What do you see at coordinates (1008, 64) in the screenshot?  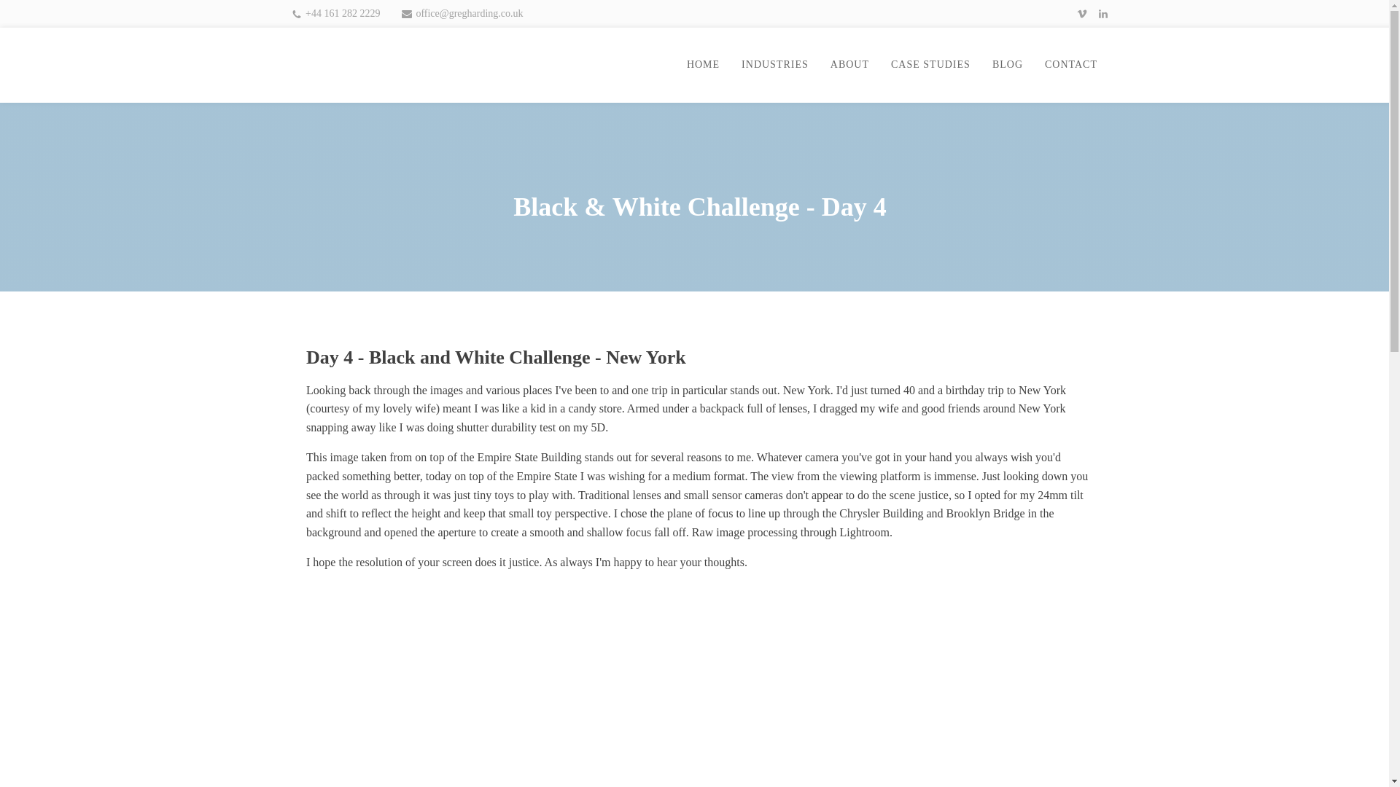 I see `BLOG` at bounding box center [1008, 64].